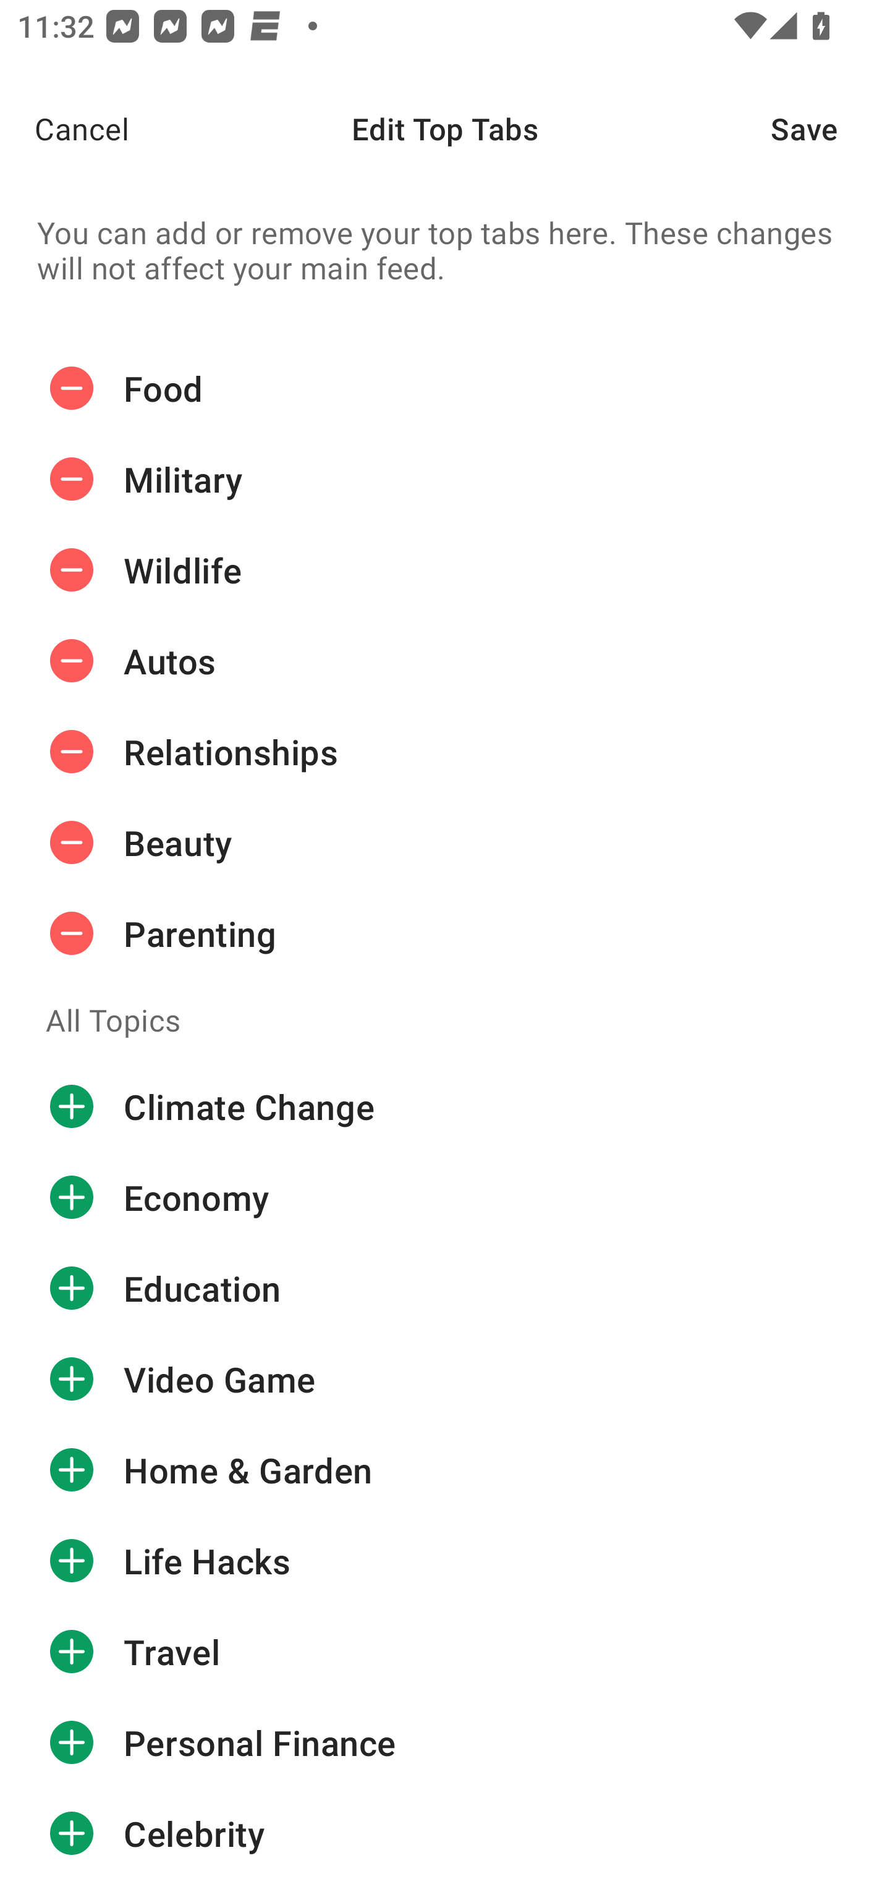  Describe the element at coordinates (445, 479) in the screenshot. I see `Military` at that location.